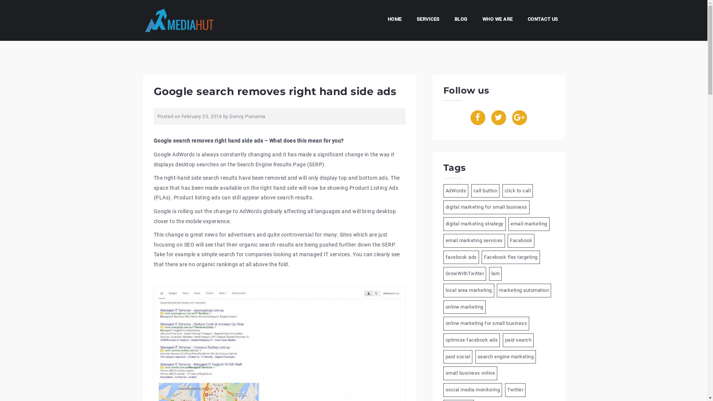 The image size is (713, 401). Describe the element at coordinates (461, 20) in the screenshot. I see `BLOG` at that location.